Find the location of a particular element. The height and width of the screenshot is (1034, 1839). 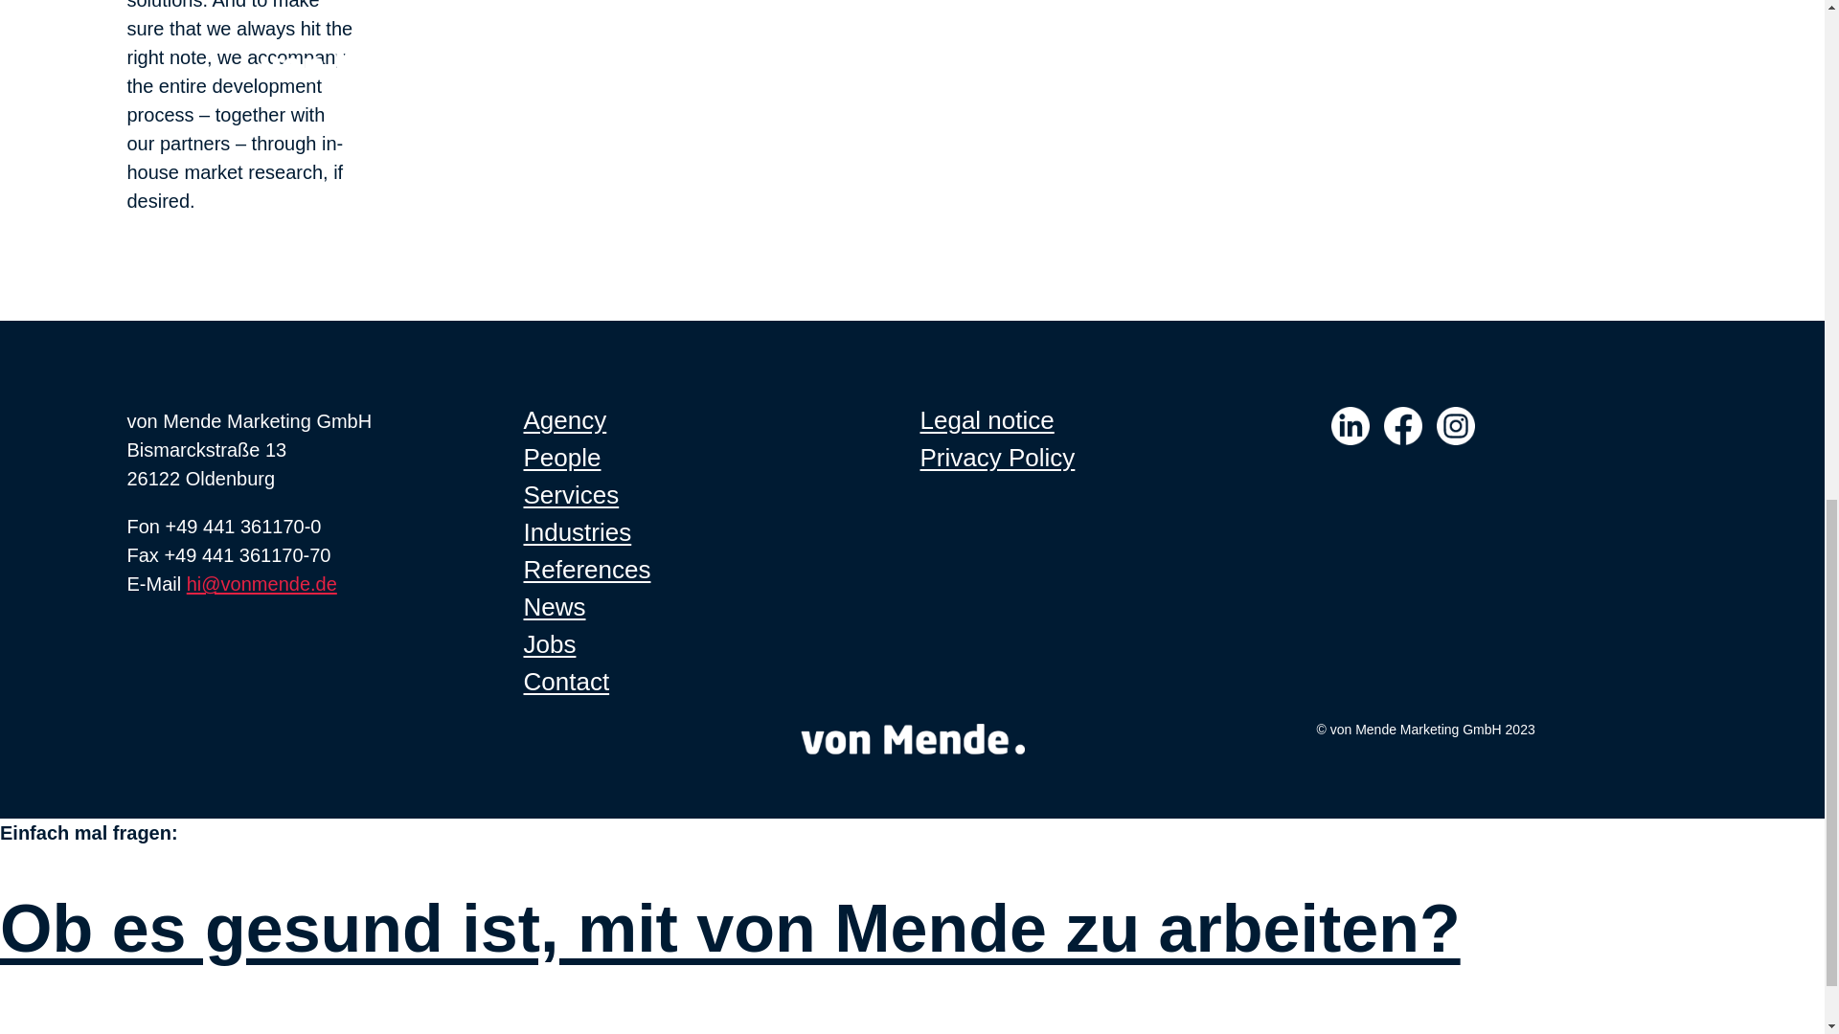

Contact is located at coordinates (565, 681).